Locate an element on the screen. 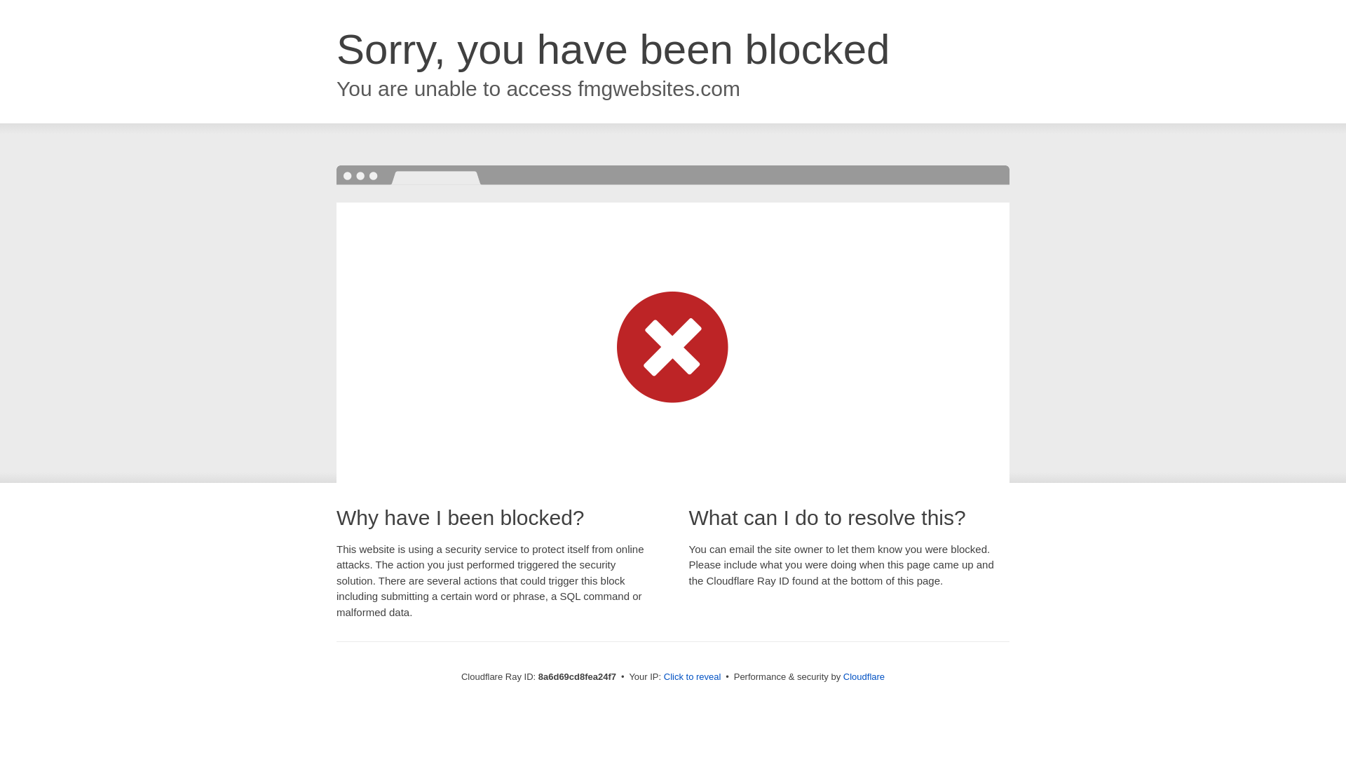 The width and height of the screenshot is (1346, 757). Cloudflare is located at coordinates (864, 676).